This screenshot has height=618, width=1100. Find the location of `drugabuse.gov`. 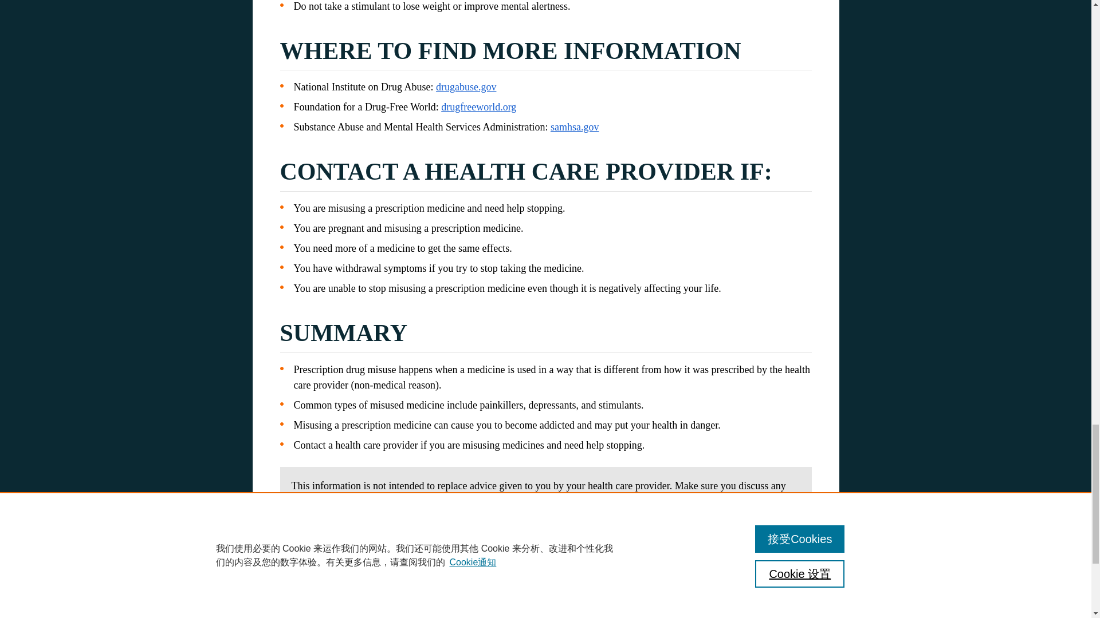

drugabuse.gov is located at coordinates (465, 87).